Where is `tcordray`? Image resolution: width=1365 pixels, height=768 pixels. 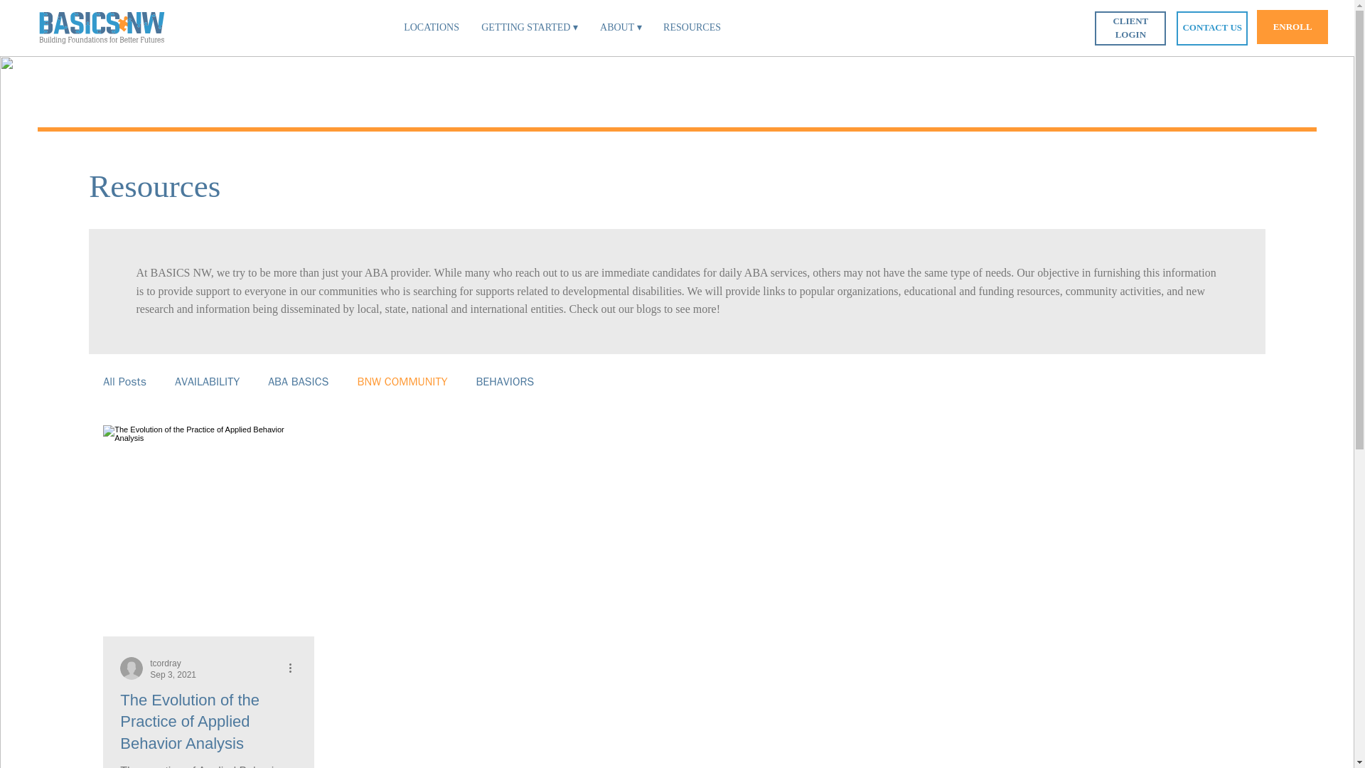
tcordray is located at coordinates (165, 663).